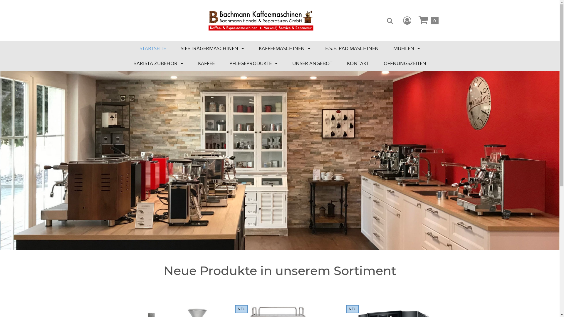  I want to click on E.S.E. PAD MASCHINEN, so click(352, 48).